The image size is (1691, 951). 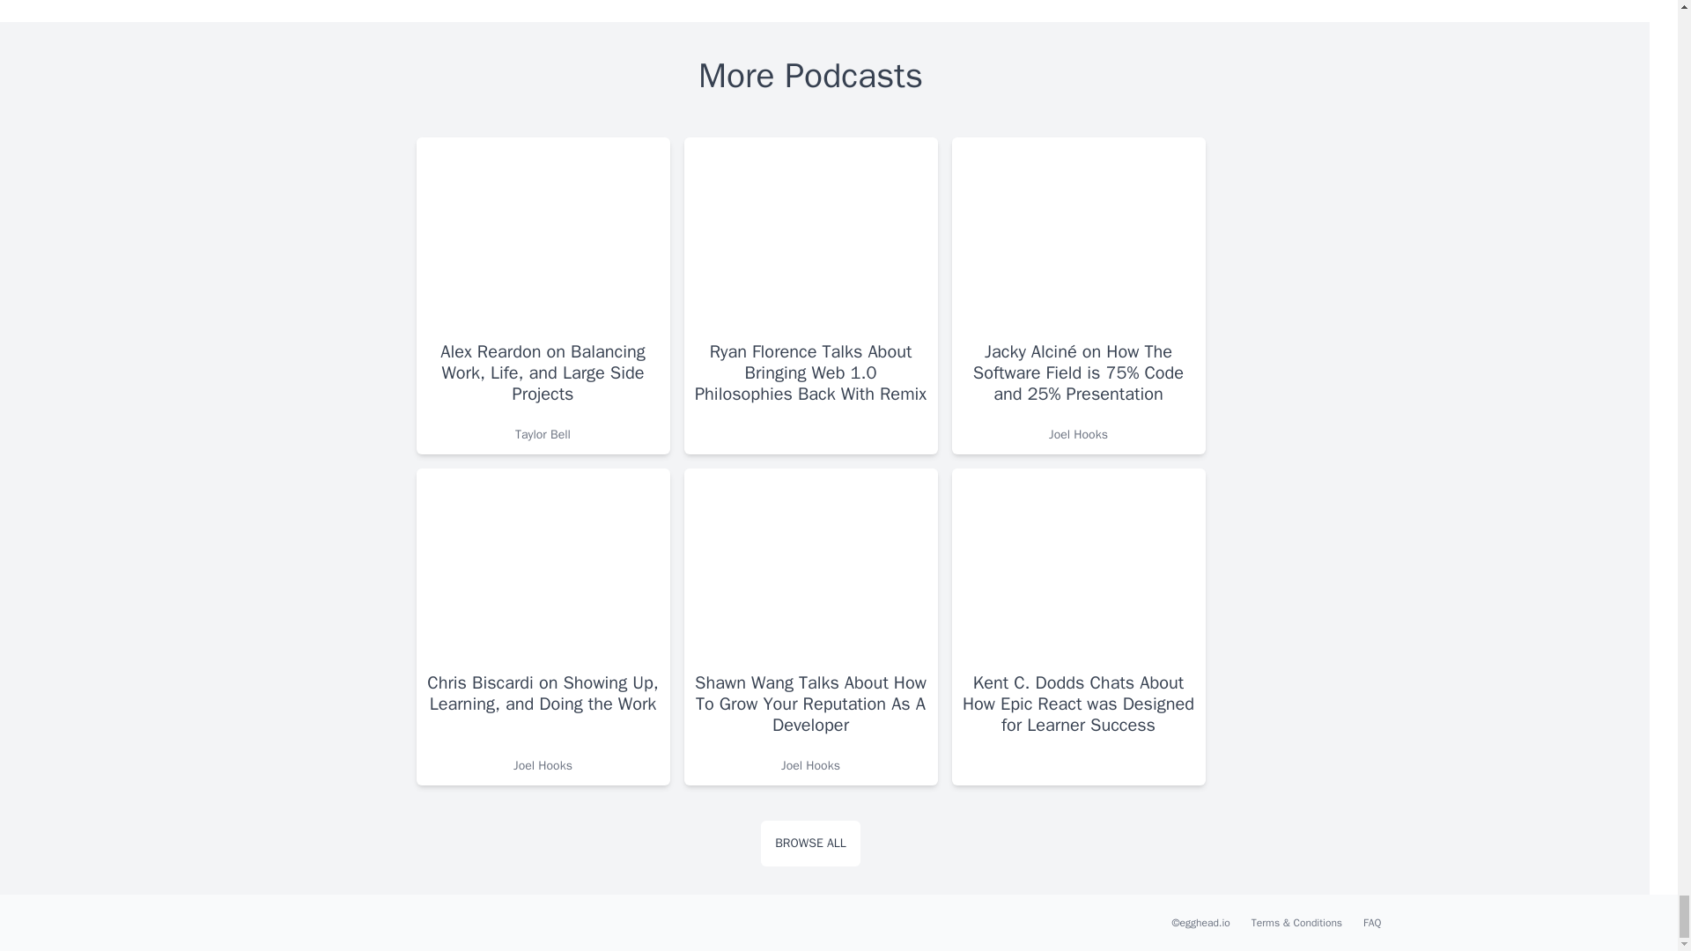 I want to click on BROWSE ALL, so click(x=810, y=844).